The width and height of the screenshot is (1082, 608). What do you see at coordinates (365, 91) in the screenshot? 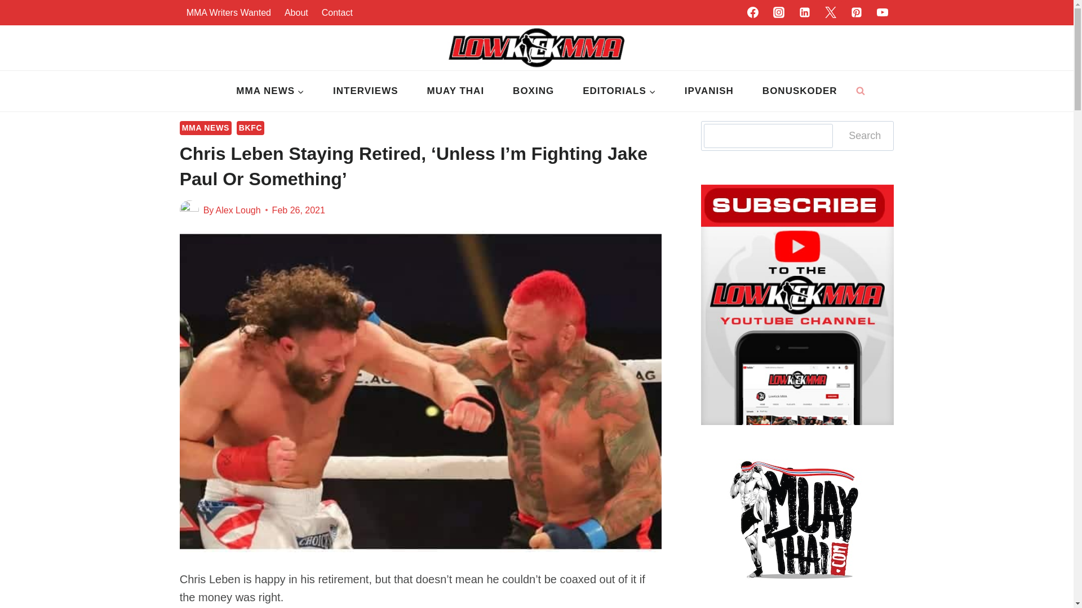
I see `INTERVIEWS` at bounding box center [365, 91].